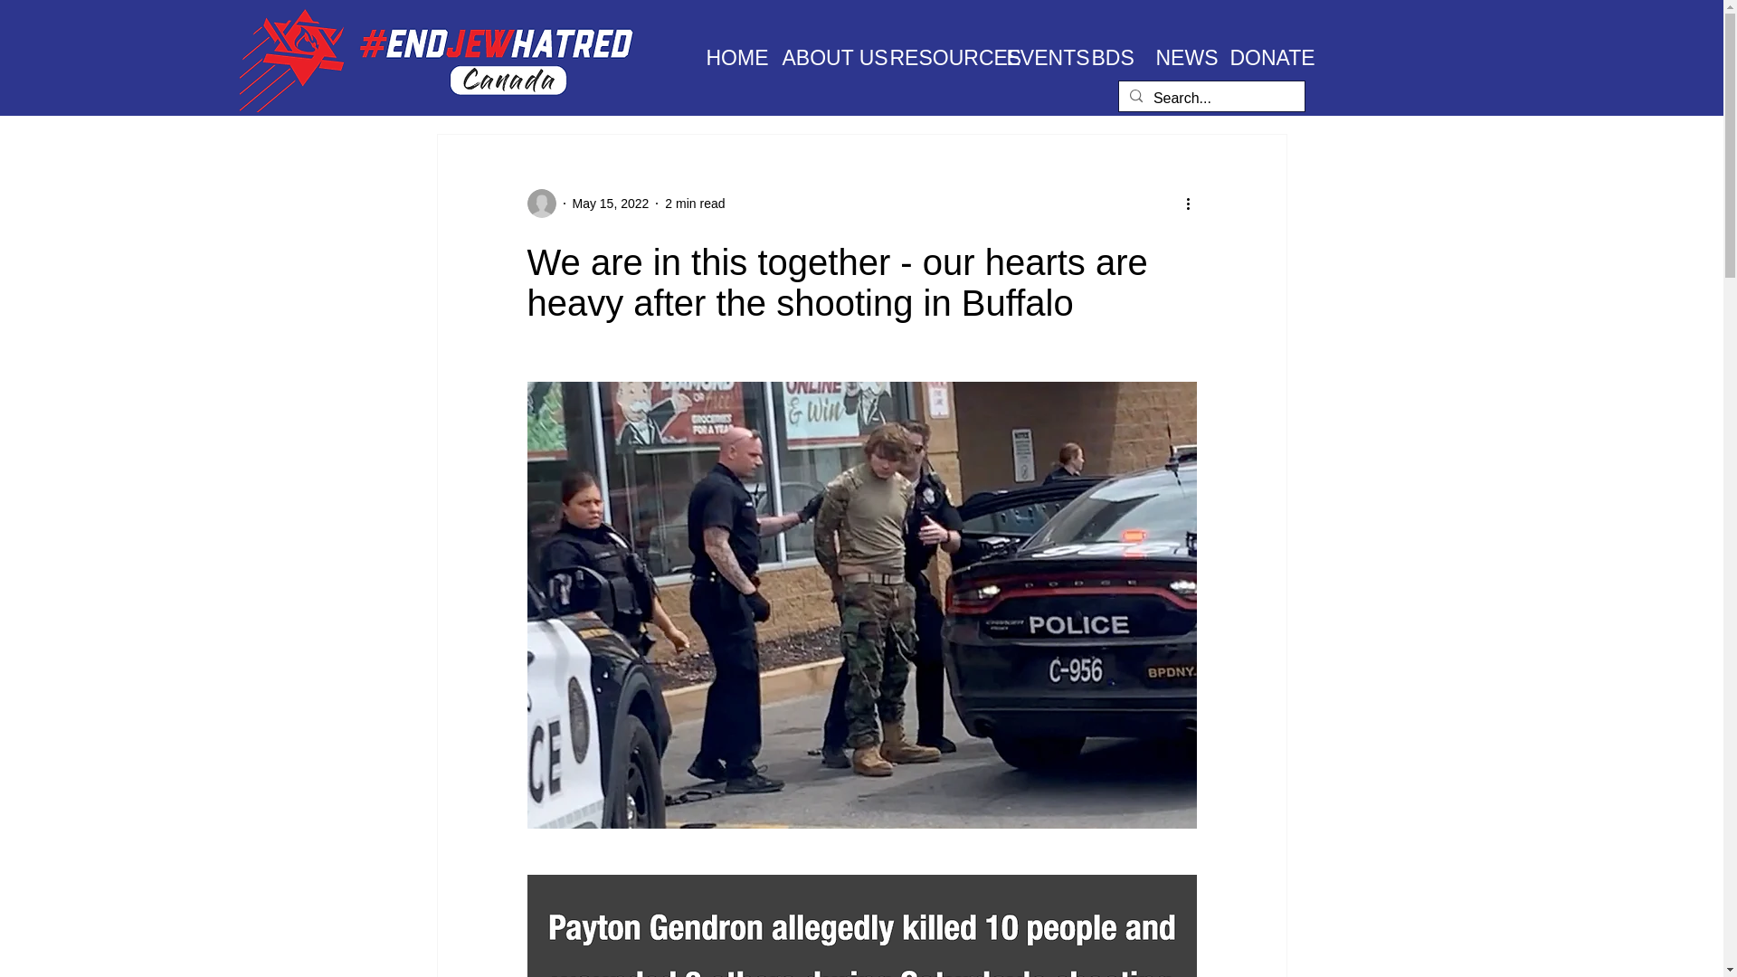 The width and height of the screenshot is (1737, 977). Describe the element at coordinates (731, 57) in the screenshot. I see `HOME` at that location.